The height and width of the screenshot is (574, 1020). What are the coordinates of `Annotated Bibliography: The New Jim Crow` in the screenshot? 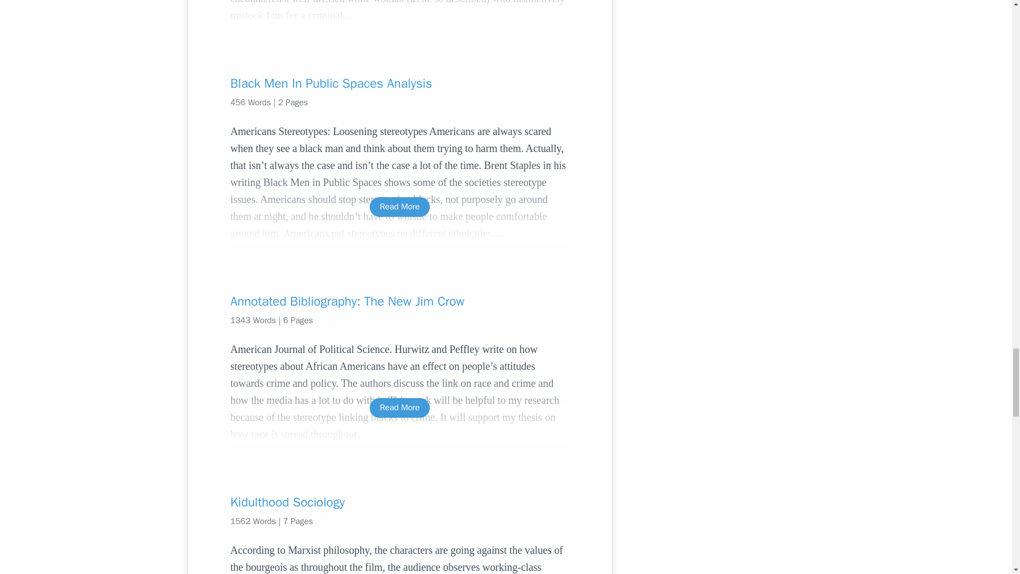 It's located at (399, 301).